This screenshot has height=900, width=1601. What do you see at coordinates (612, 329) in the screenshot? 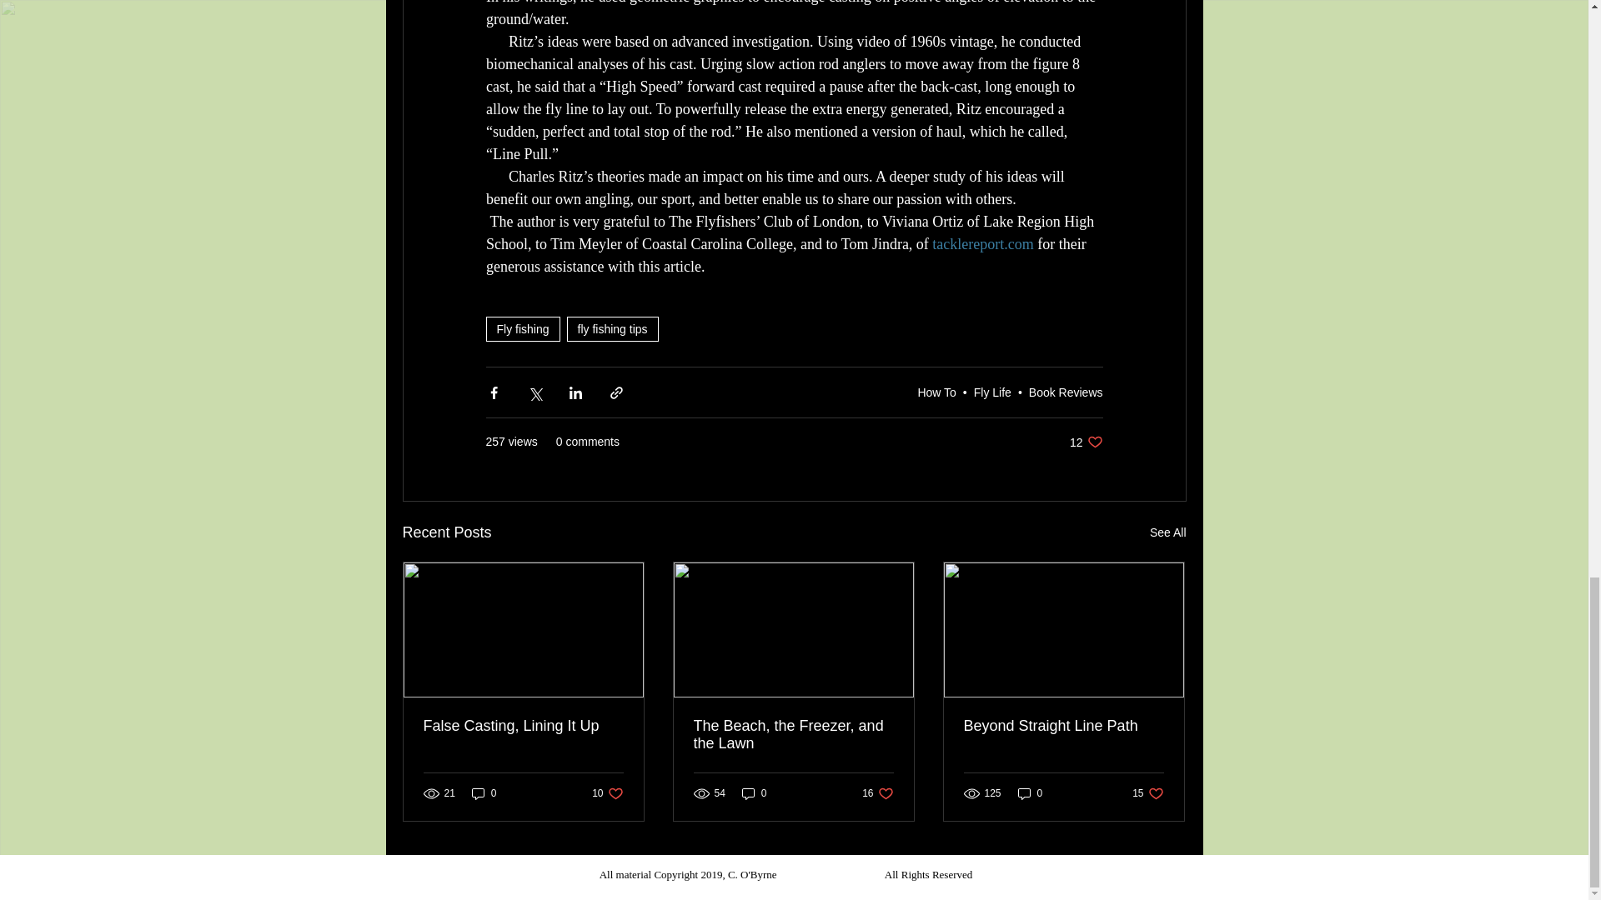
I see `False Casting, Lining It Up` at bounding box center [612, 329].